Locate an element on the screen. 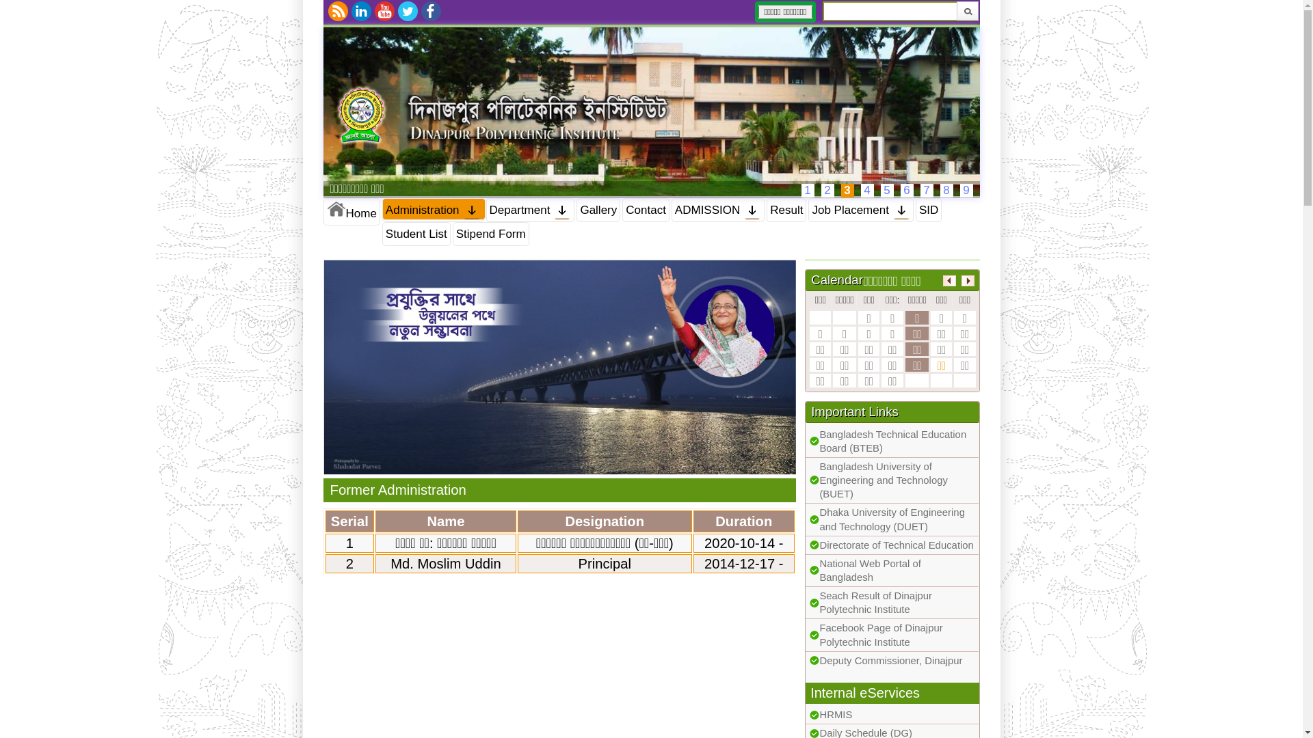  8 is located at coordinates (946, 191).